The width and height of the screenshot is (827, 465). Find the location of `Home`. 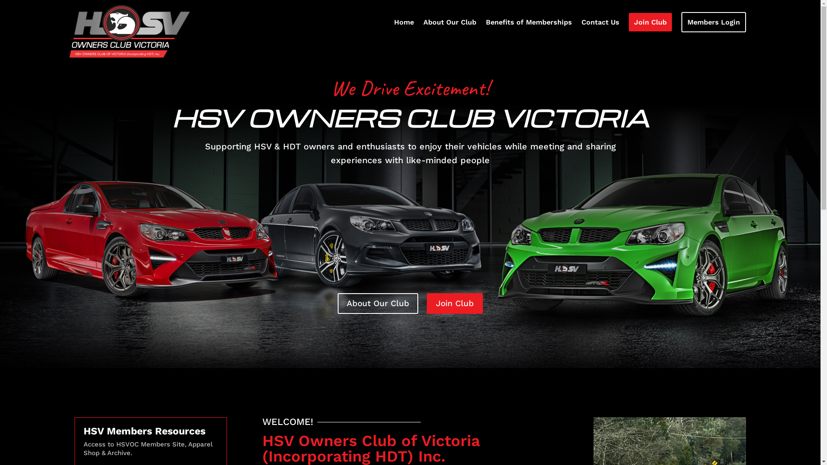

Home is located at coordinates (404, 24).